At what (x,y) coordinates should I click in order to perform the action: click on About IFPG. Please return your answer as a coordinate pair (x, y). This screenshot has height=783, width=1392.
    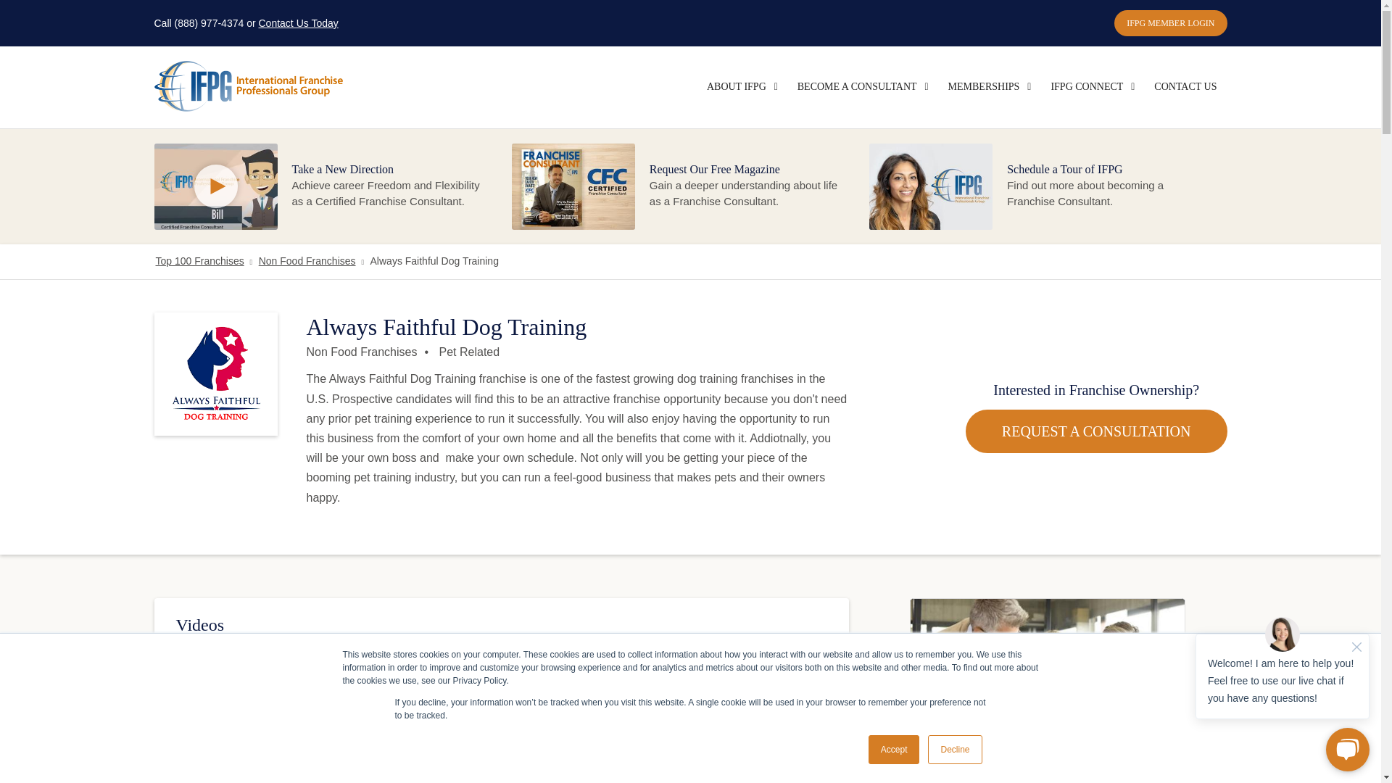
    Looking at the image, I should click on (737, 87).